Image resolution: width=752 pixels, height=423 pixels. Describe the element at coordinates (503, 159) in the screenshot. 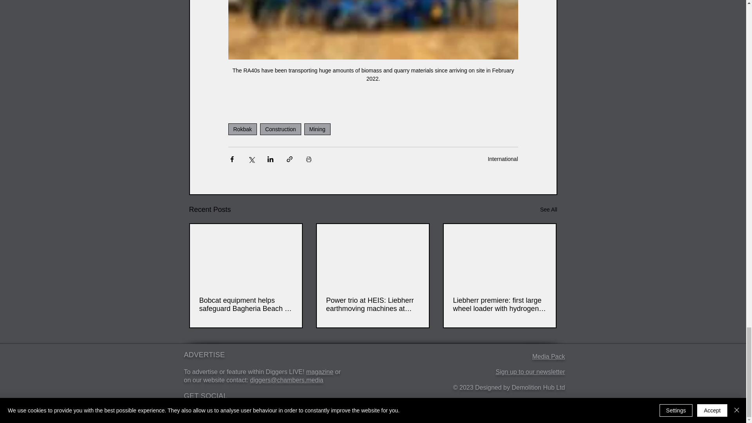

I see `International` at that location.